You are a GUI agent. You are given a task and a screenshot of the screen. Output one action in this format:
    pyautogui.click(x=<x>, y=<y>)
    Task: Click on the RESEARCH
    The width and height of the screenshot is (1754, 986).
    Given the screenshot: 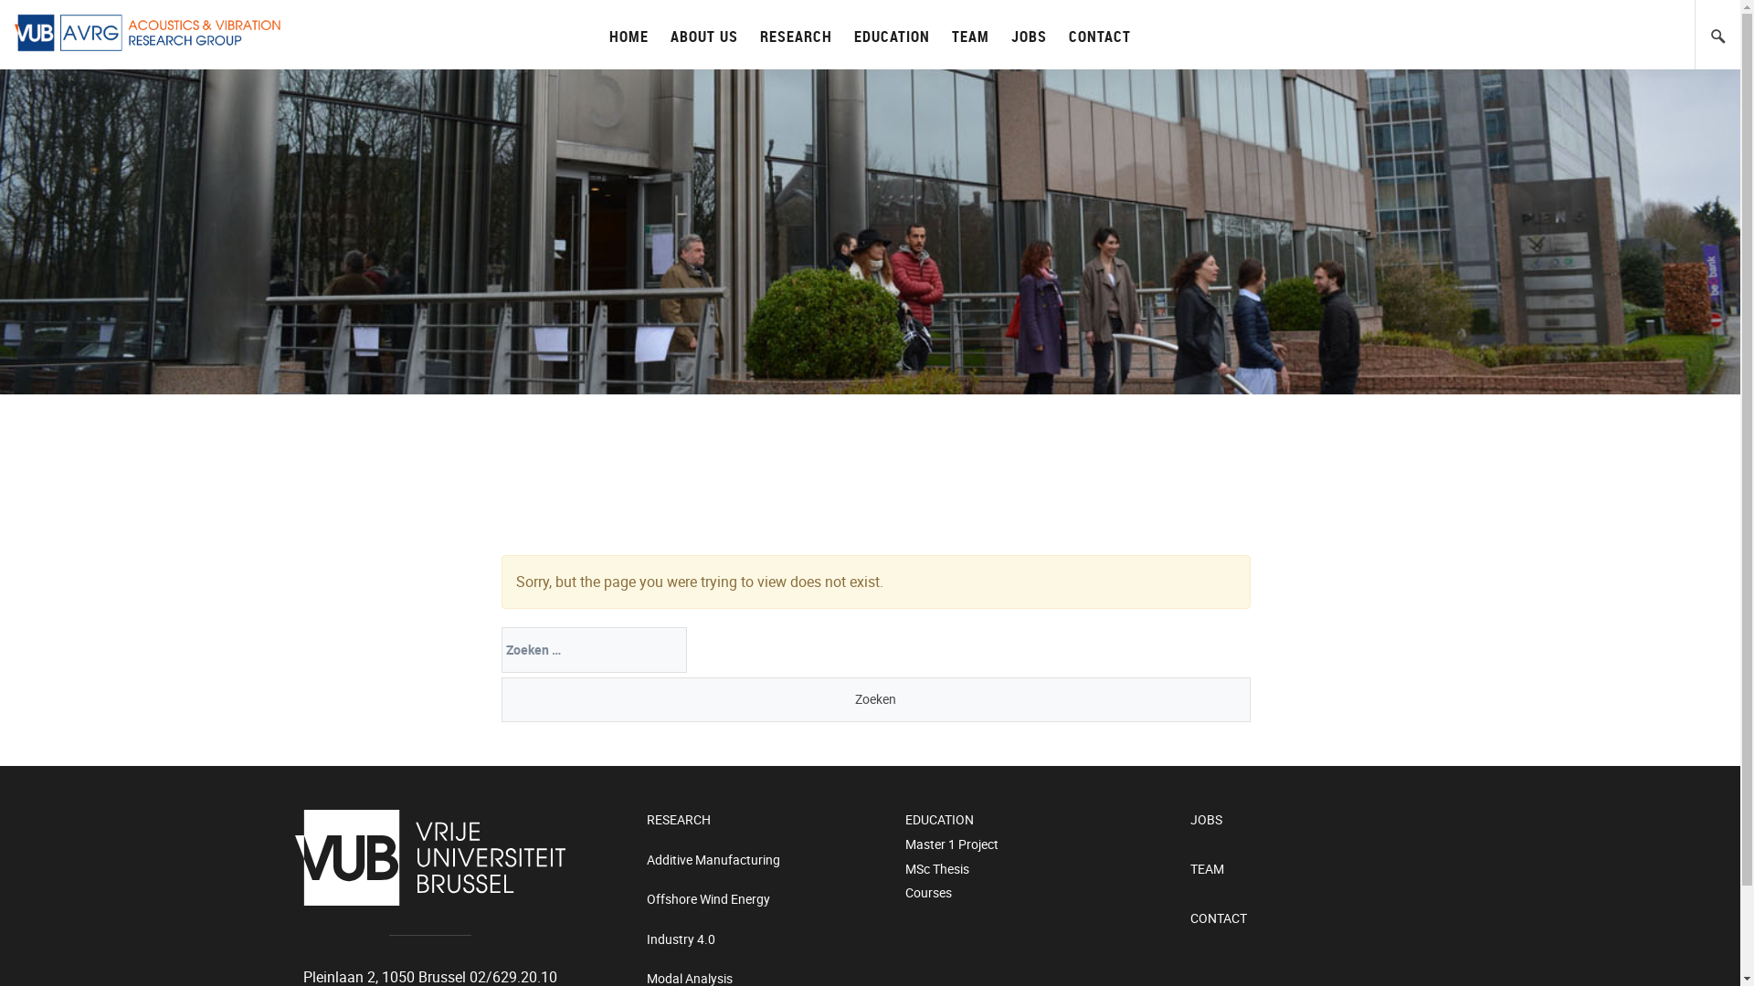 What is the action you would take?
    pyautogui.click(x=797, y=35)
    